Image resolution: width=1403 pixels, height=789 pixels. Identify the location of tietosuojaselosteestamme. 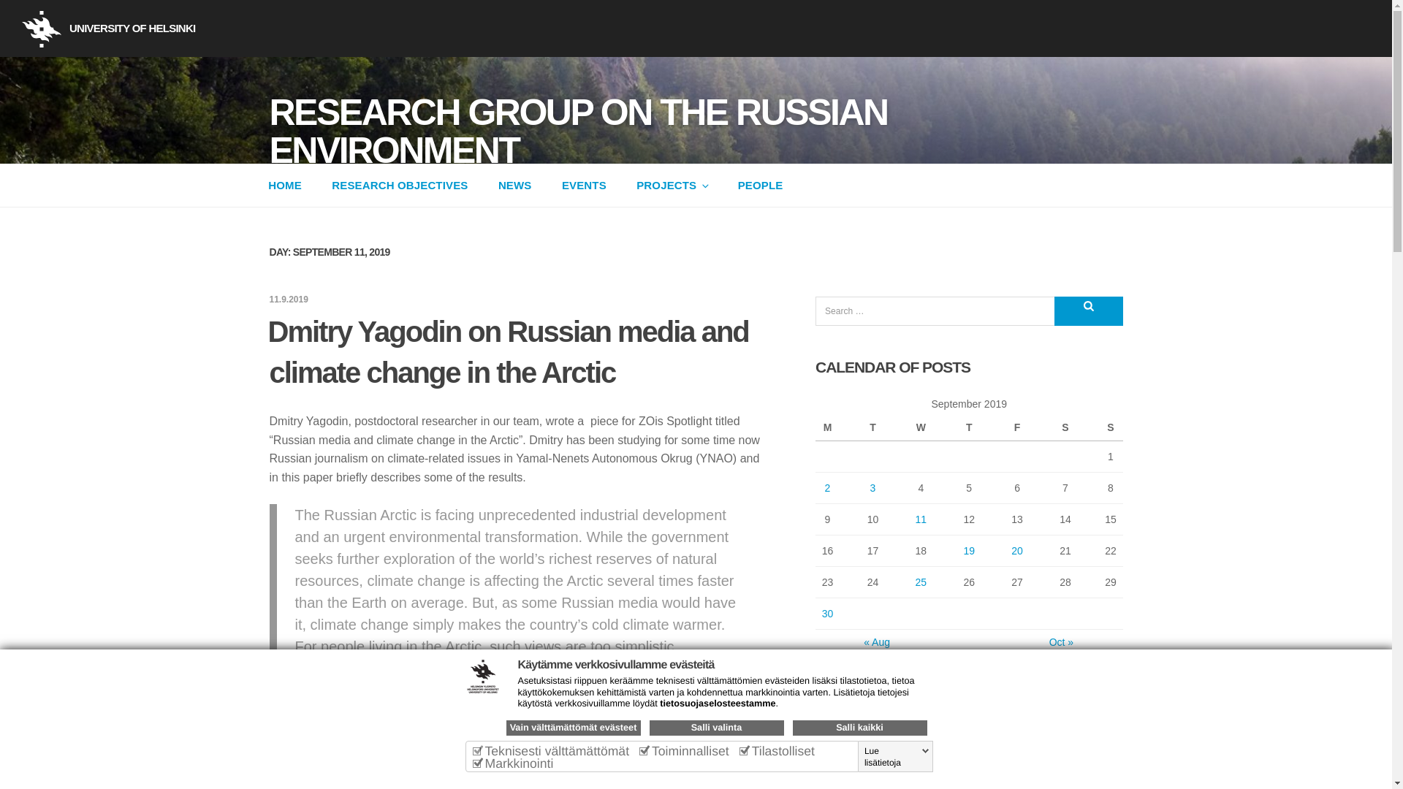
(718, 703).